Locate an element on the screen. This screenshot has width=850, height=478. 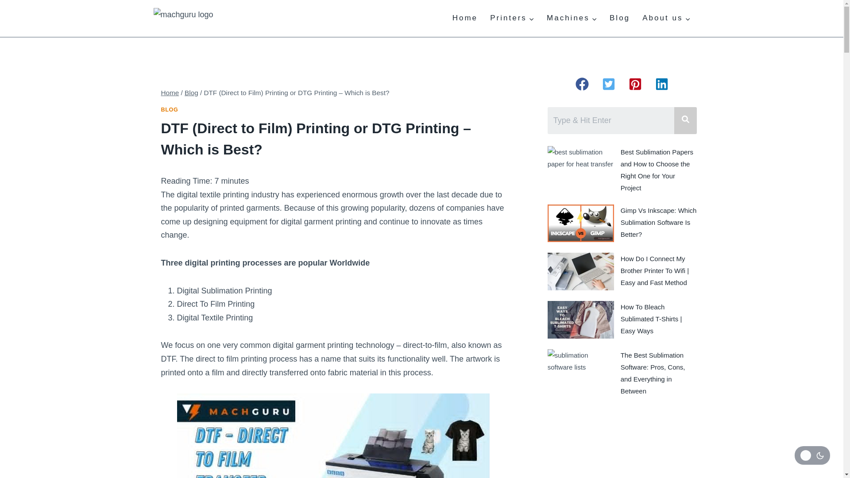
Printers is located at coordinates (512, 19).